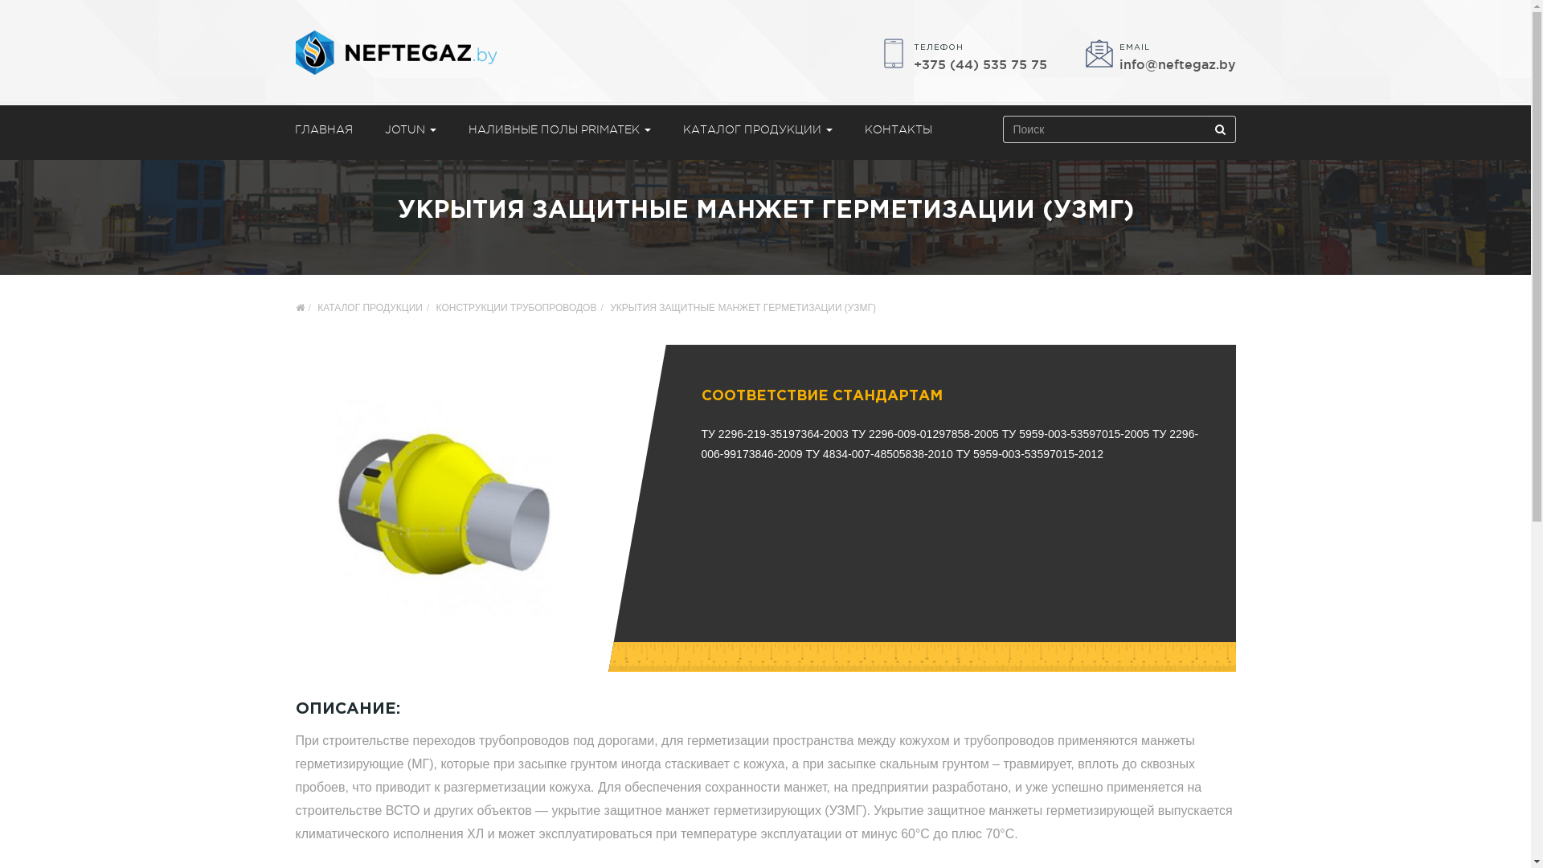  Describe the element at coordinates (410, 129) in the screenshot. I see `JOTUN` at that location.